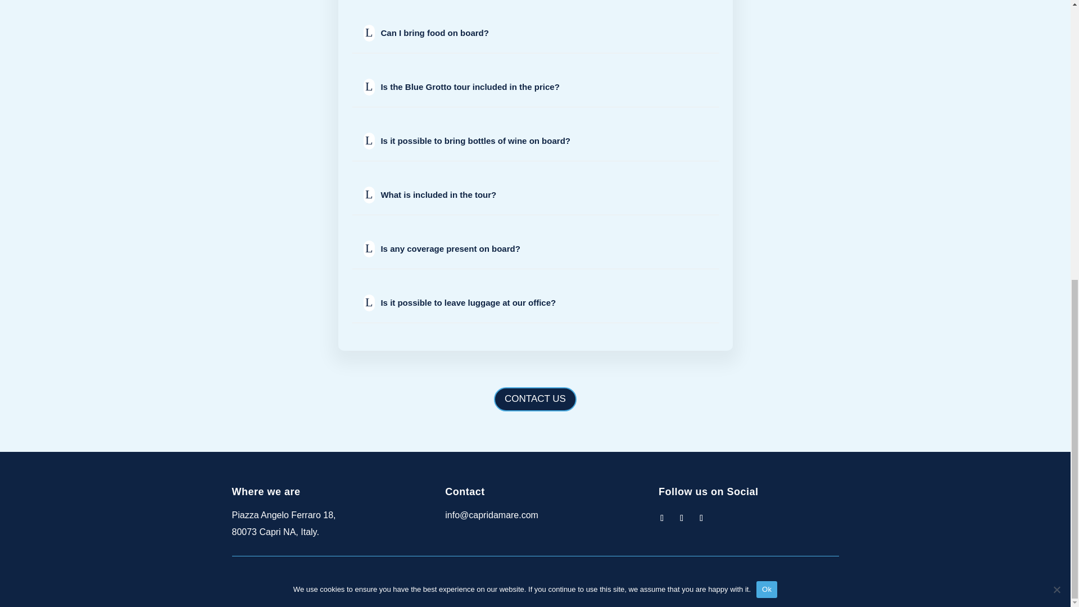  I want to click on Follow on Facebook, so click(681, 518).